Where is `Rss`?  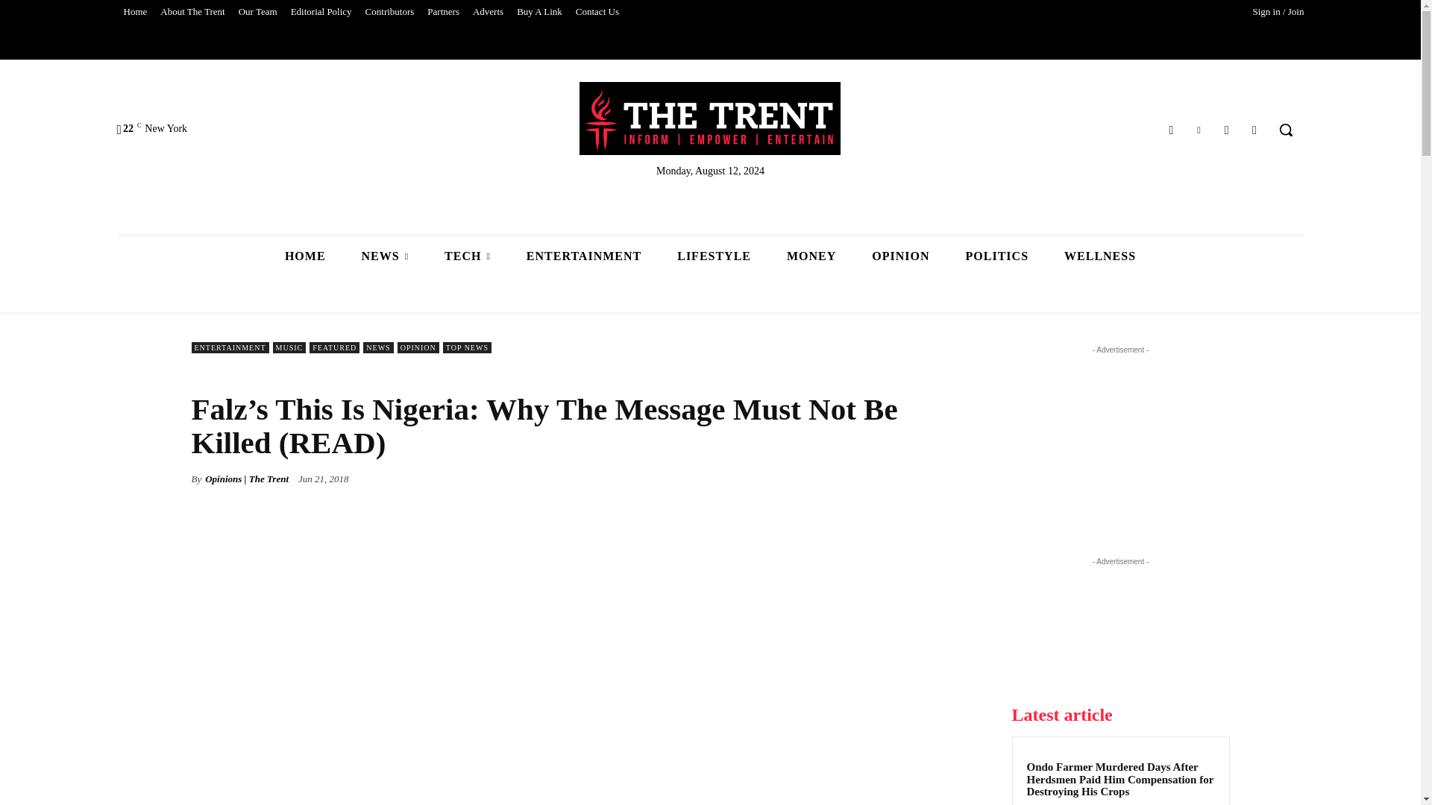 Rss is located at coordinates (1254, 130).